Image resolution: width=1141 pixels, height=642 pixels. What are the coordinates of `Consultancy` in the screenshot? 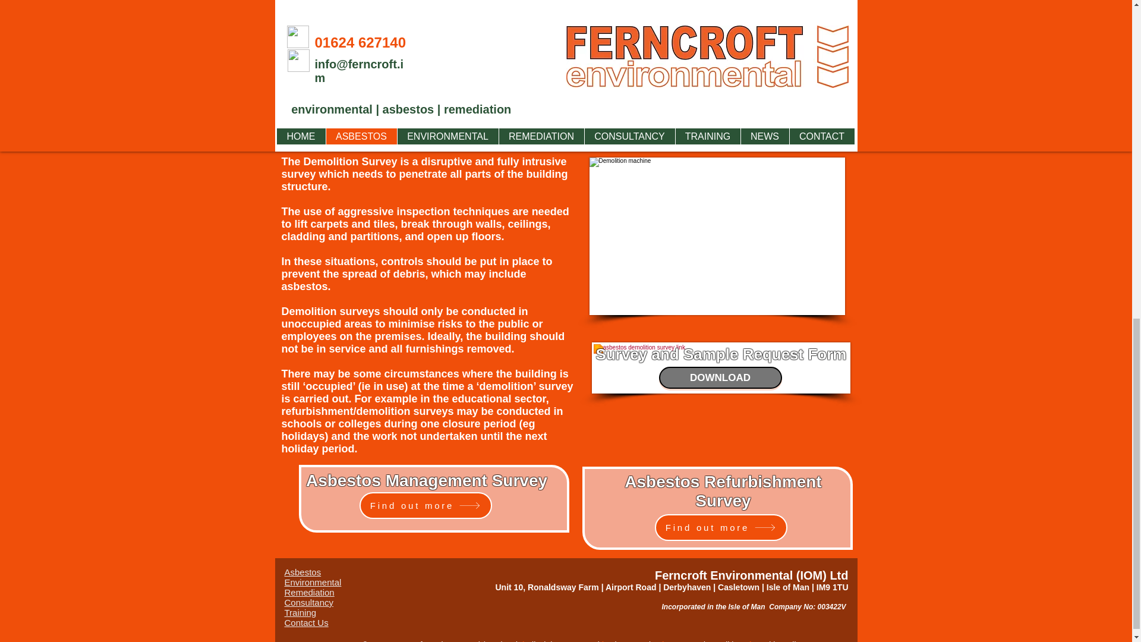 It's located at (308, 602).